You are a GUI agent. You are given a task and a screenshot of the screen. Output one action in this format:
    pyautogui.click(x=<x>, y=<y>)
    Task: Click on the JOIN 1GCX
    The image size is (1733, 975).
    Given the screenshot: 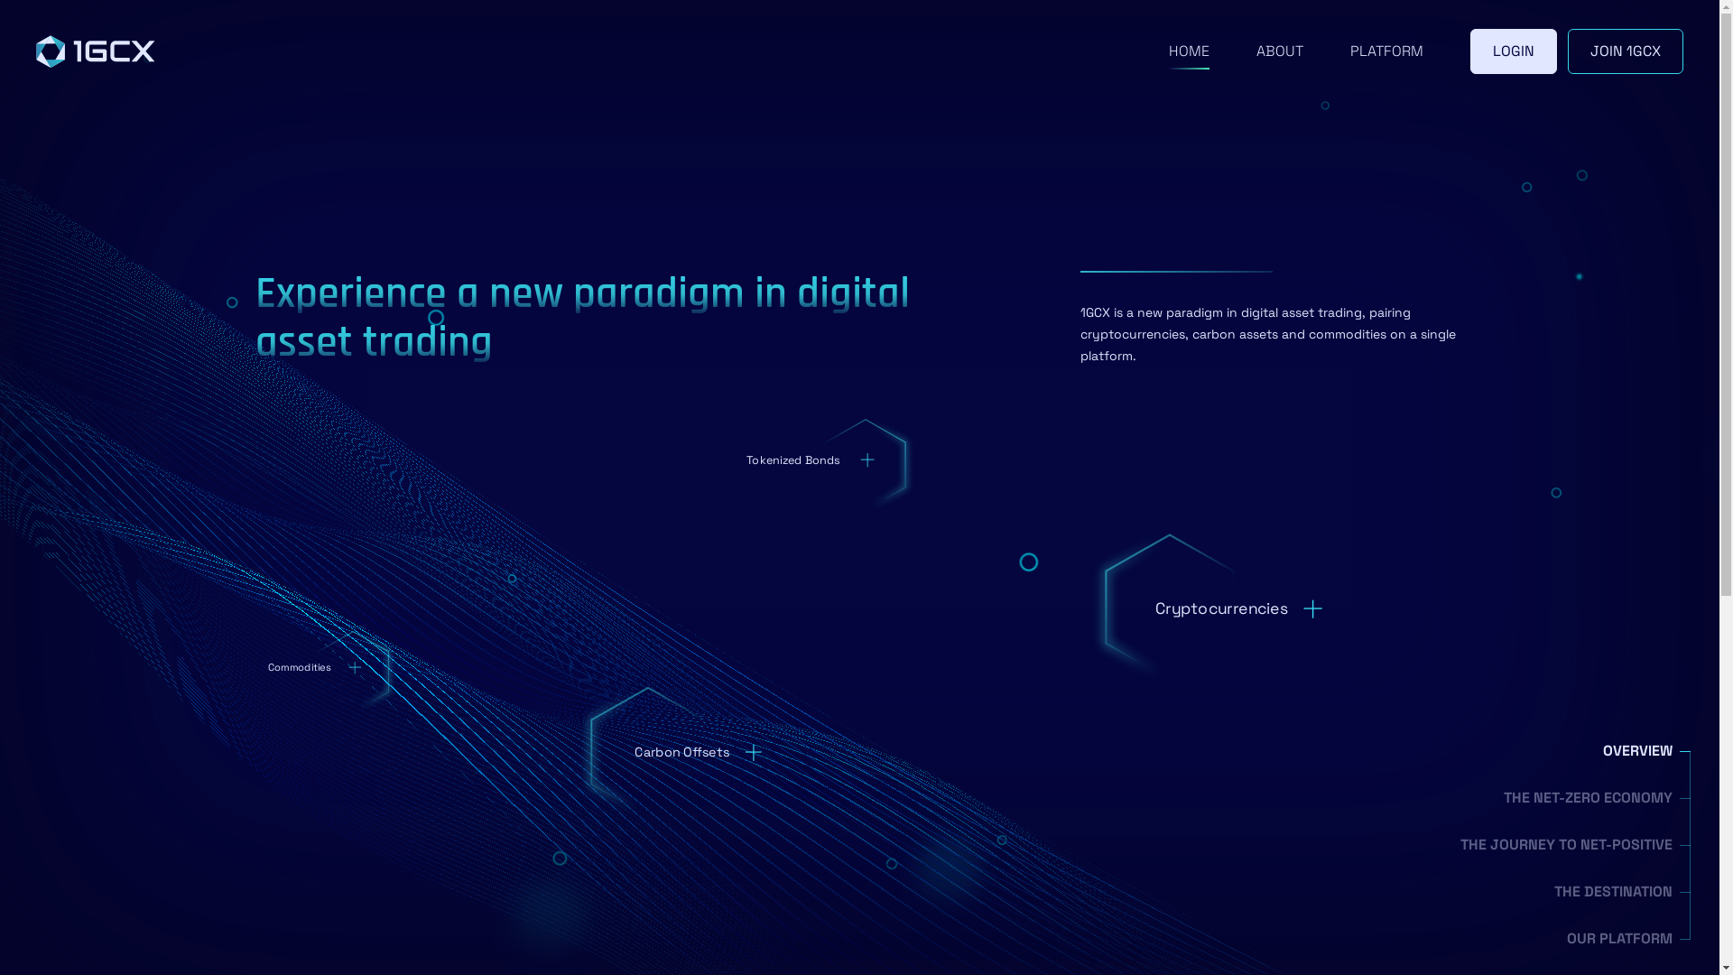 What is the action you would take?
    pyautogui.click(x=1626, y=51)
    